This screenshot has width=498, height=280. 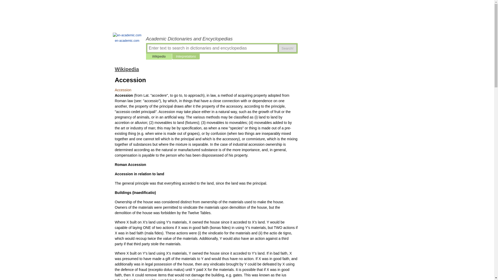 What do you see at coordinates (127, 38) in the screenshot?
I see `en-academic.com` at bounding box center [127, 38].